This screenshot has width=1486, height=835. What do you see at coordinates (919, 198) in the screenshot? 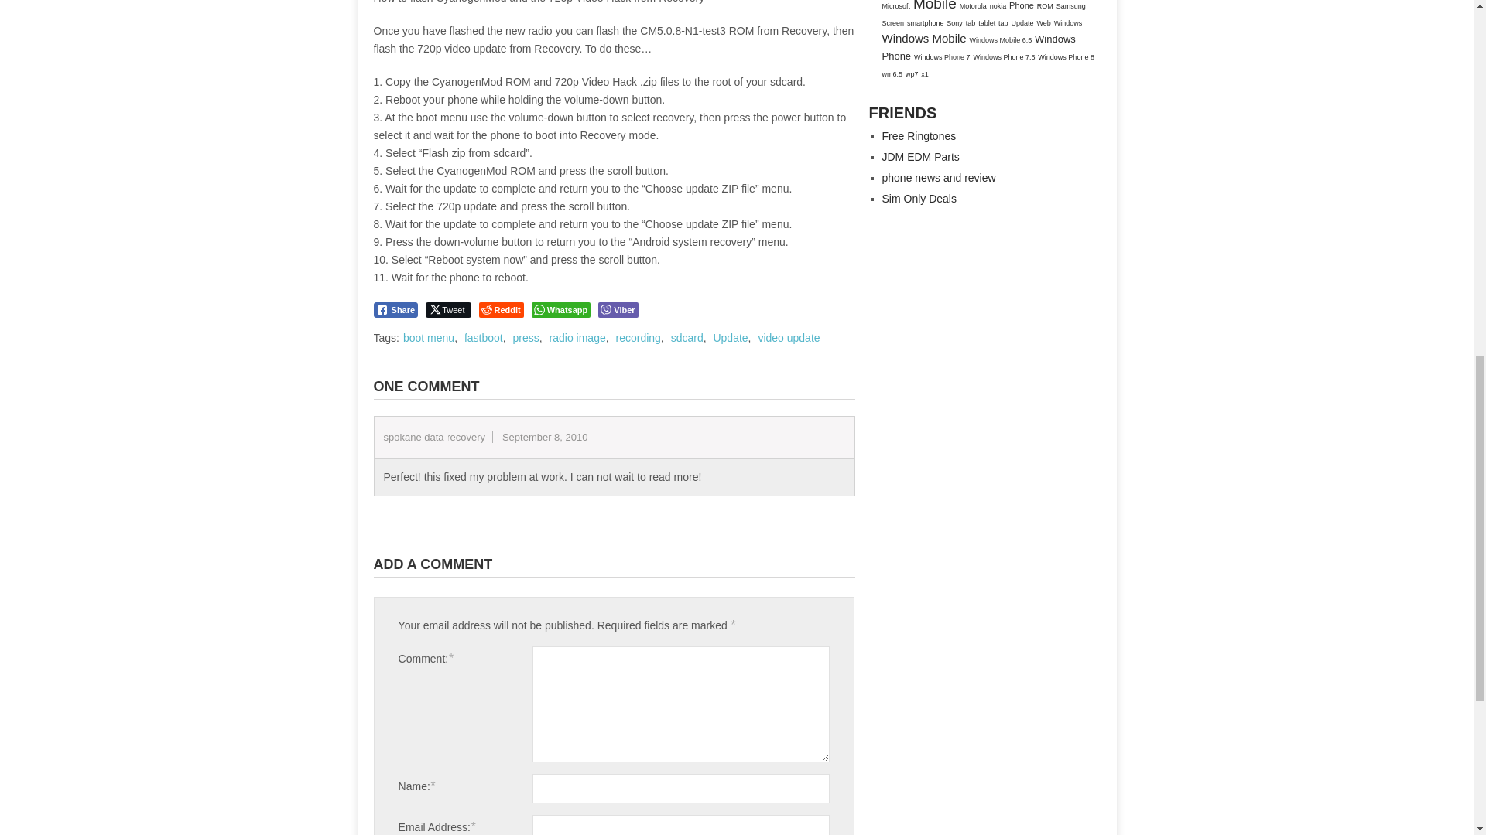
I see `Sim Only Deals` at bounding box center [919, 198].